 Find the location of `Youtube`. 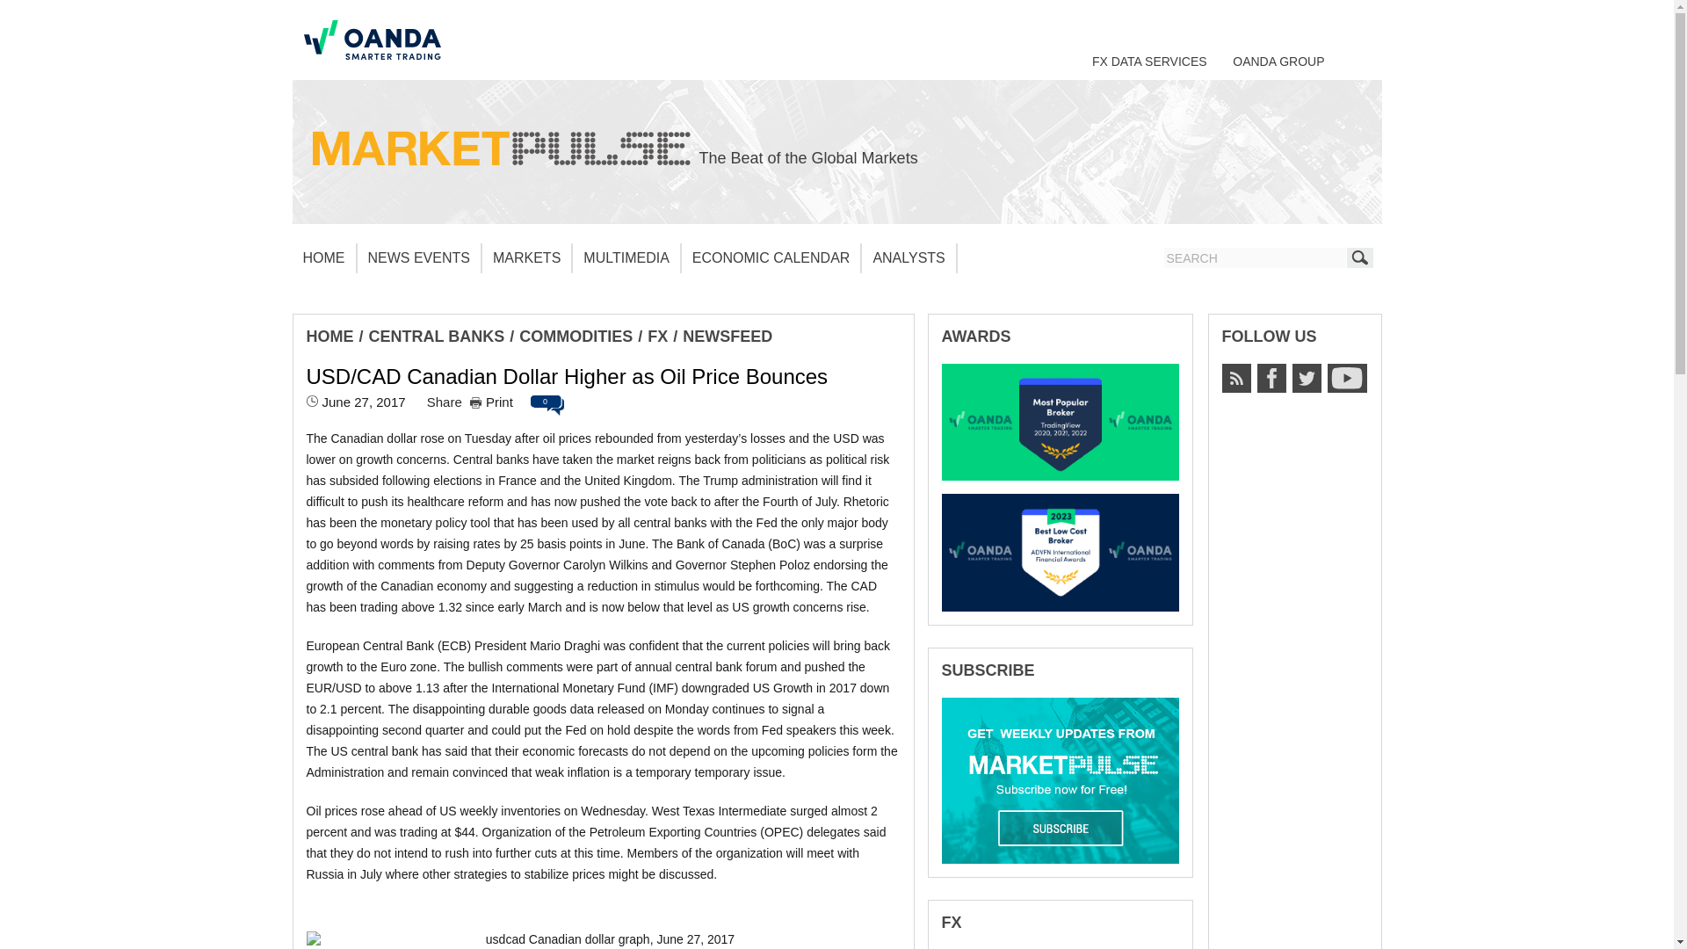

Youtube is located at coordinates (1346, 378).